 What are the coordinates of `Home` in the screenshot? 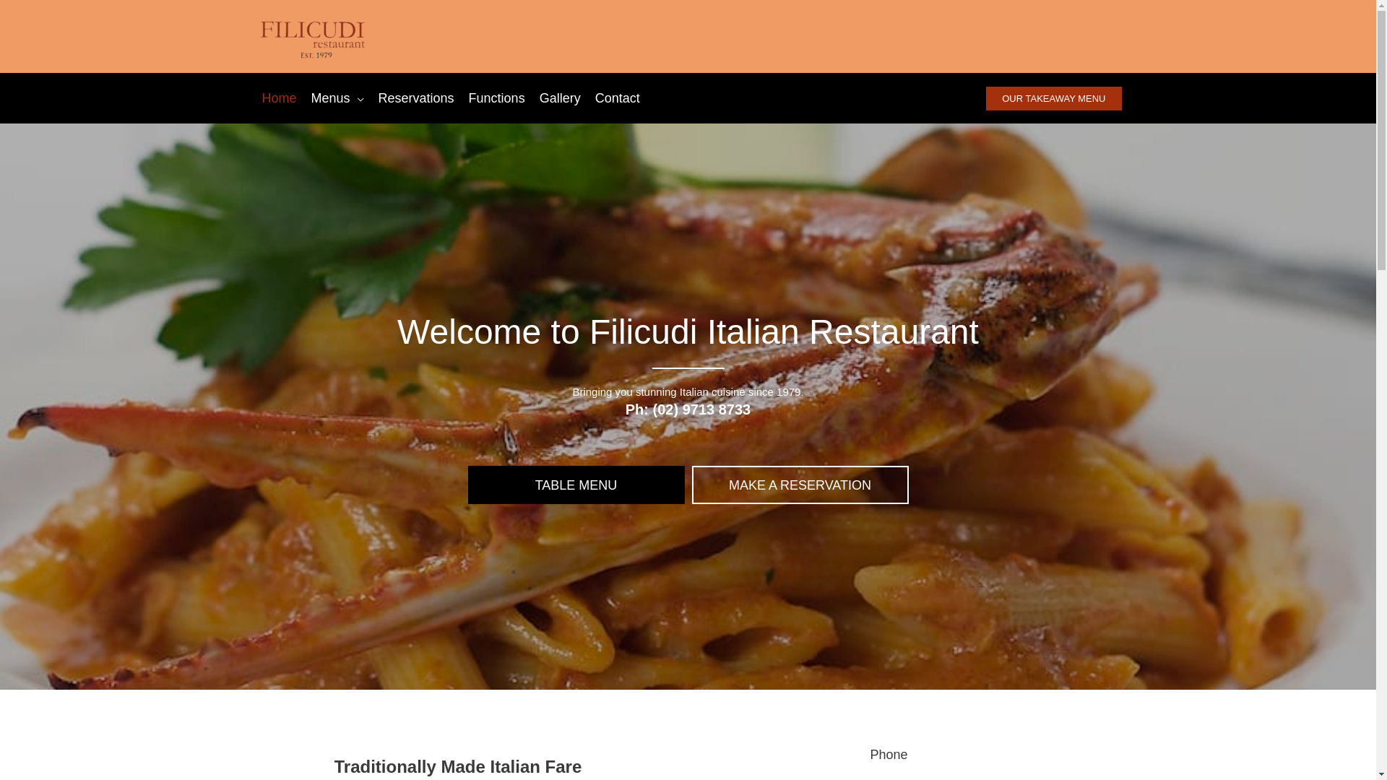 It's located at (279, 98).